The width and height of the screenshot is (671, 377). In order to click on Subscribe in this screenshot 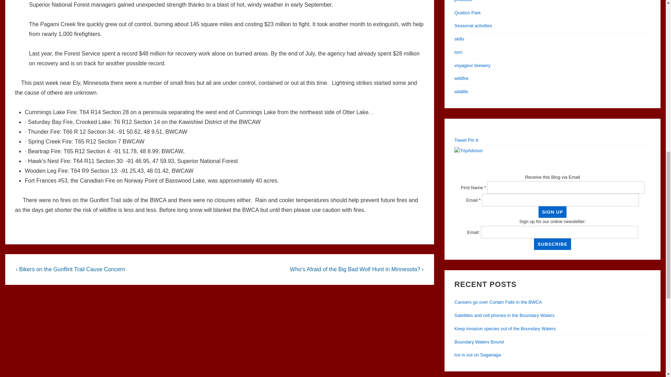, I will do `click(552, 244)`.